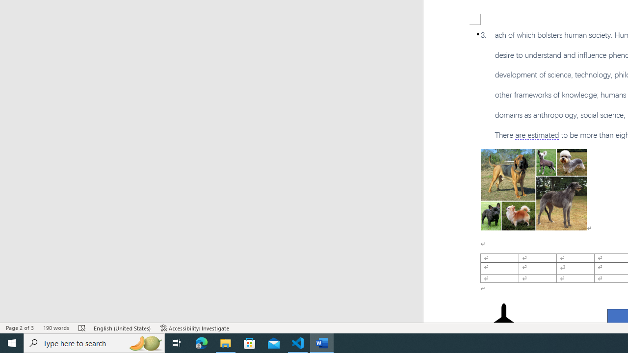  Describe the element at coordinates (123, 328) in the screenshot. I see `Language English (United States)` at that location.